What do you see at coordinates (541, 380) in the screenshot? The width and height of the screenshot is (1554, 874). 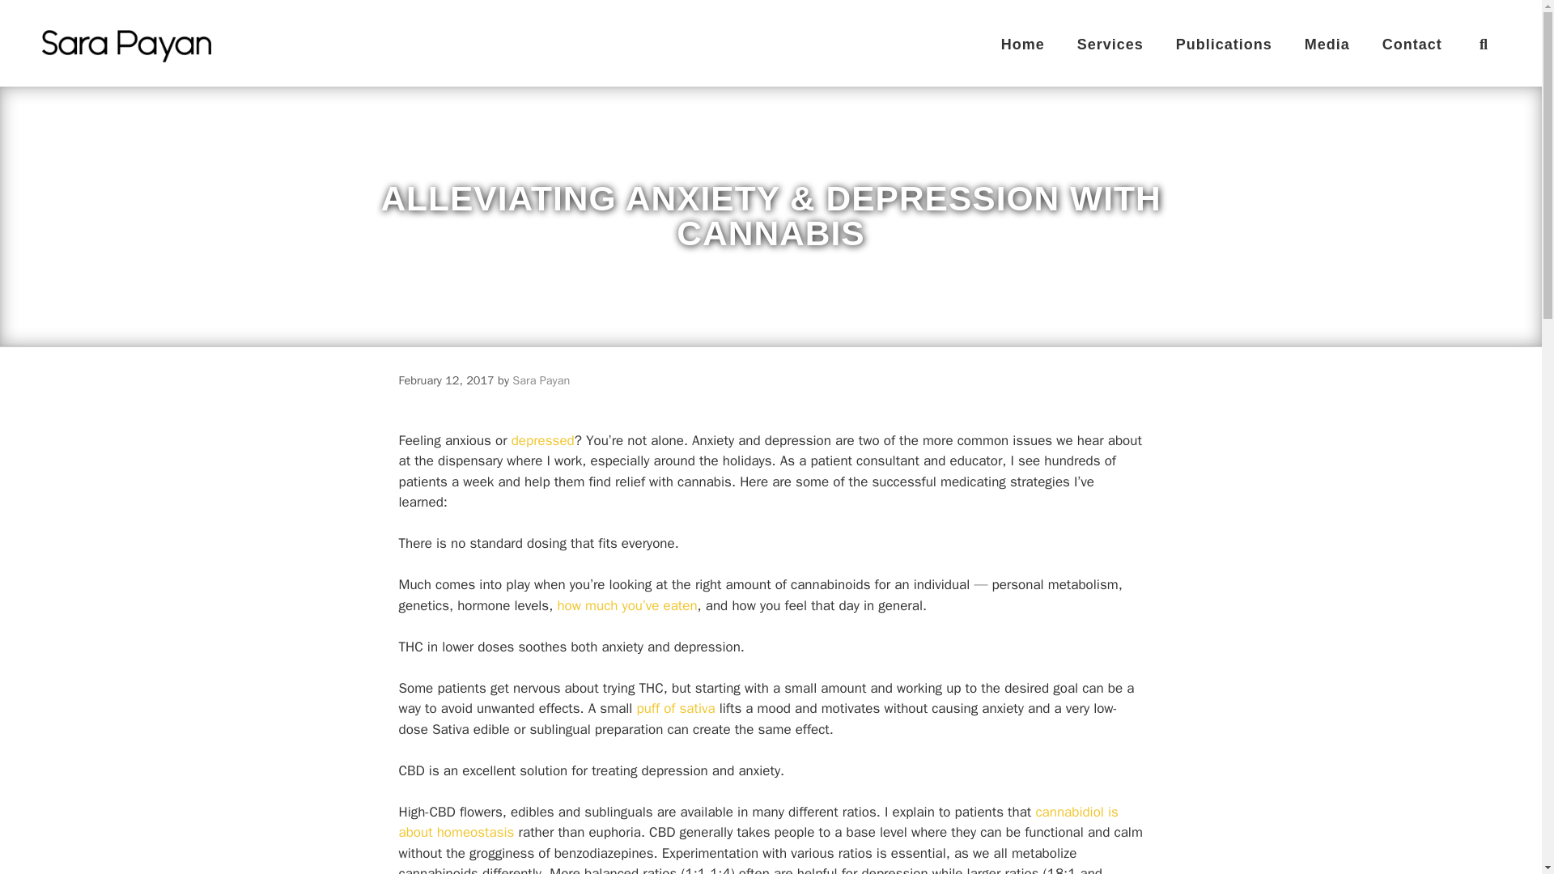 I see `View all posts by Sara Payan` at bounding box center [541, 380].